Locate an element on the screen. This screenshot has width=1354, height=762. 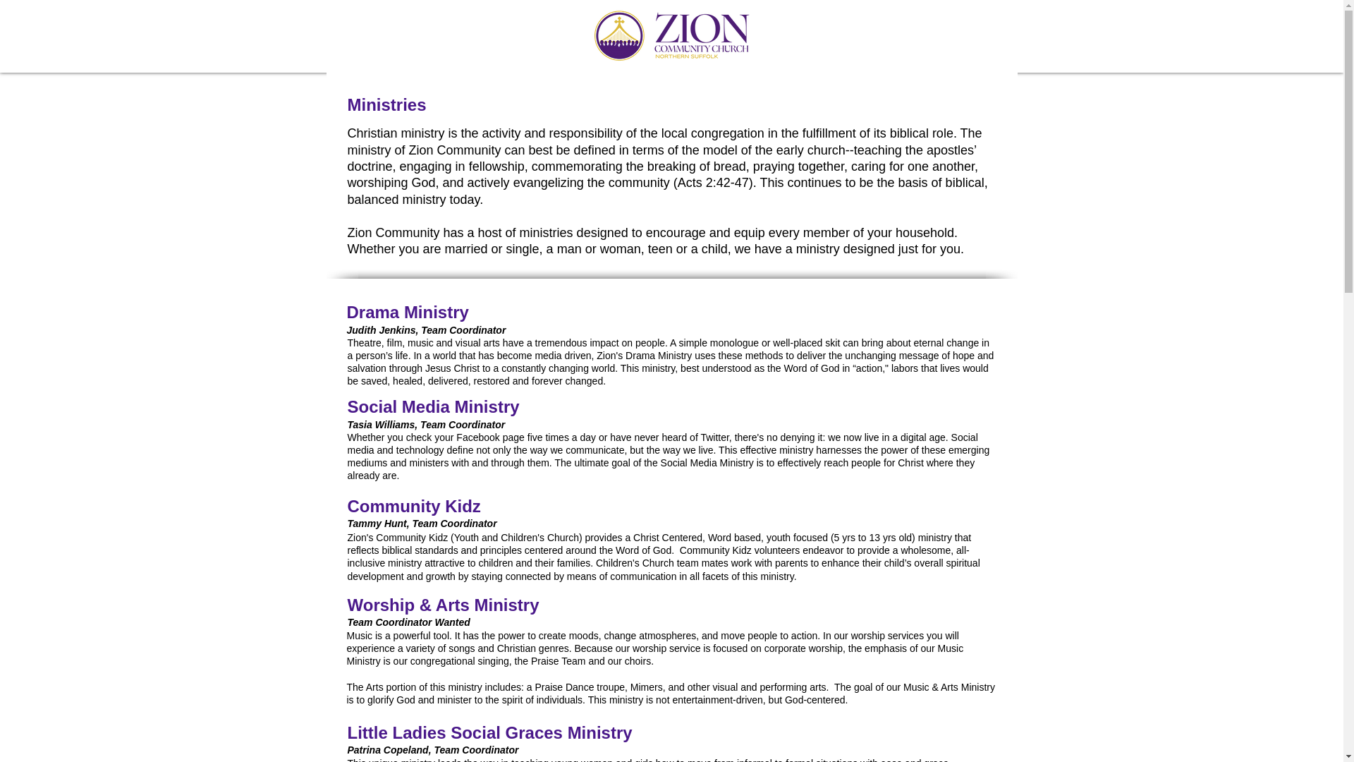
Tasia Williams, Team Coordinator is located at coordinates (426, 425).